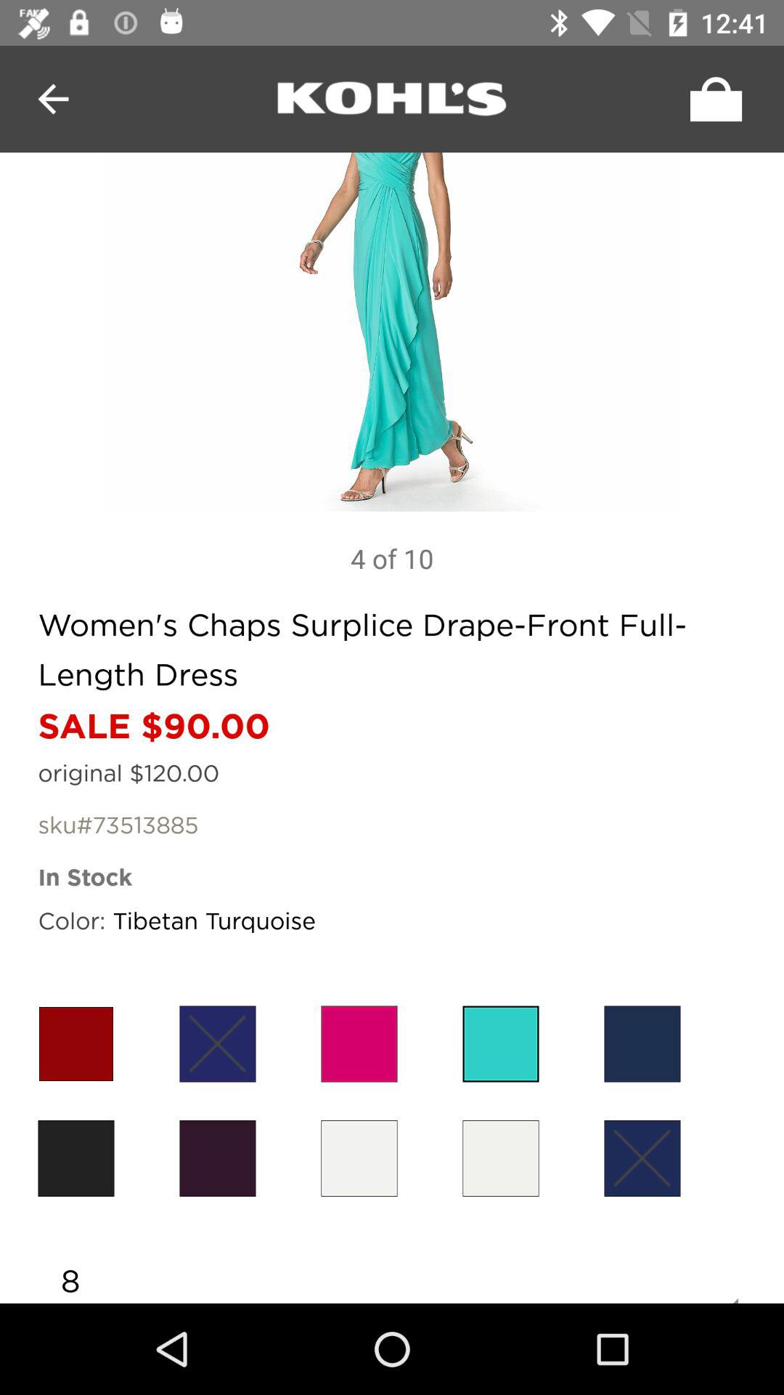  I want to click on tibetan turquoise option, so click(501, 1043).